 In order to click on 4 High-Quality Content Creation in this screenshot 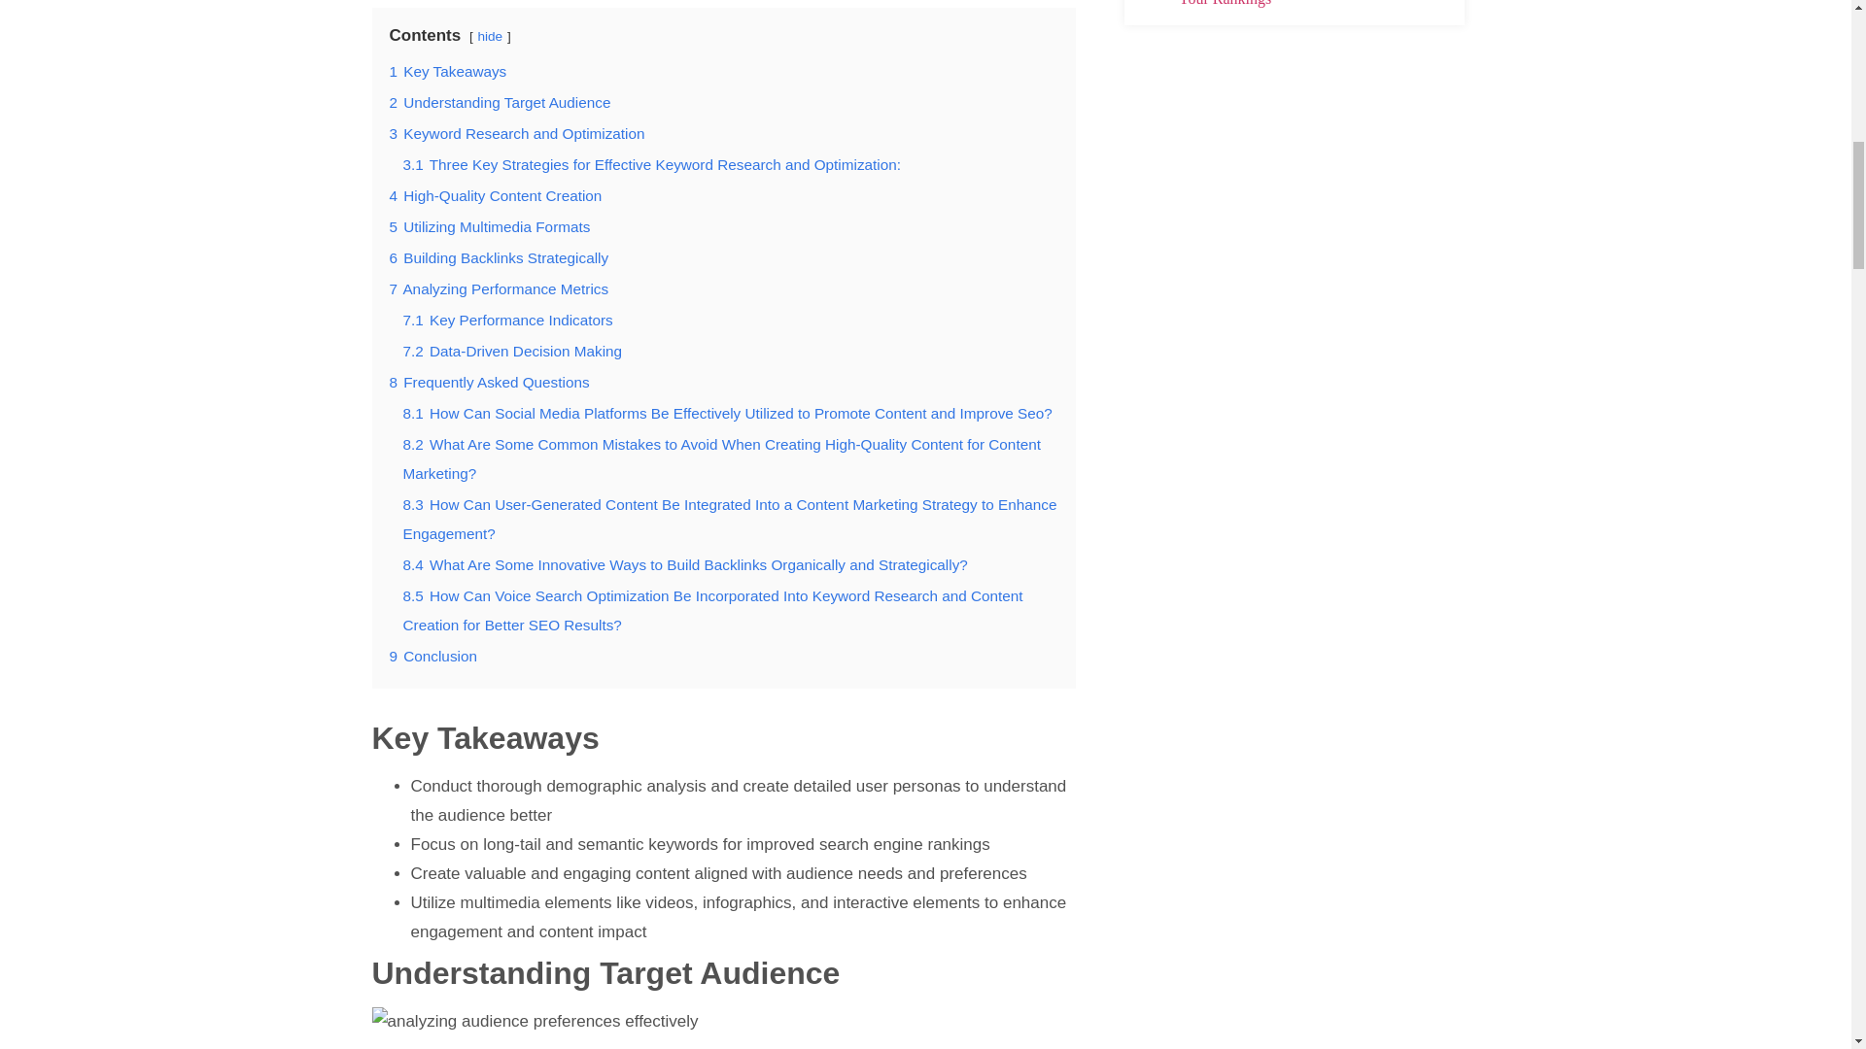, I will do `click(494, 195)`.